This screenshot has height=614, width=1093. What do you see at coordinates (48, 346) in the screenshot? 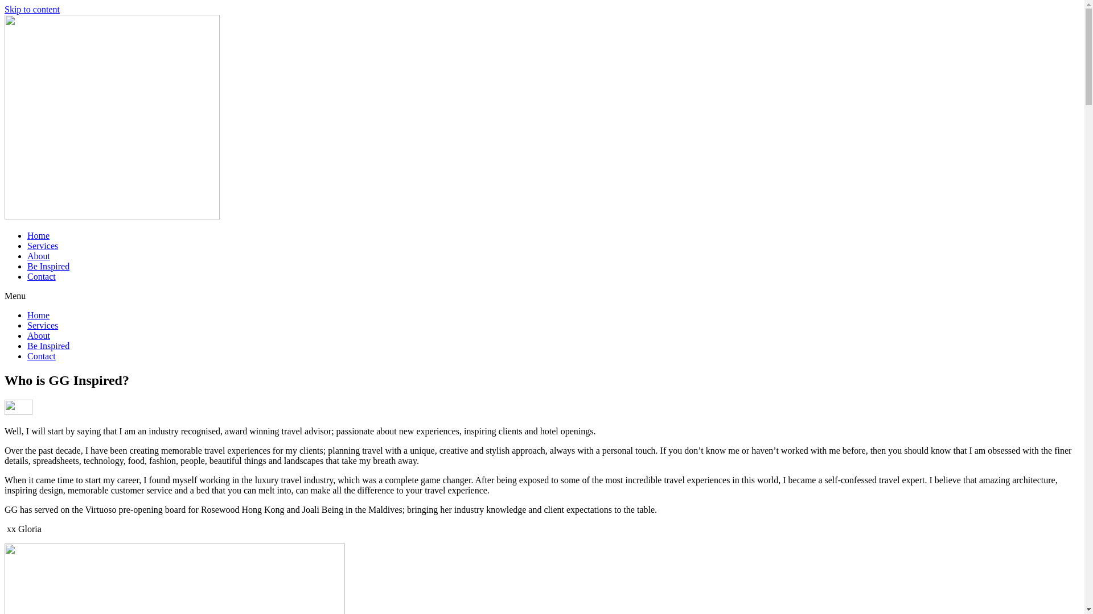
I see `Be Inspired` at bounding box center [48, 346].